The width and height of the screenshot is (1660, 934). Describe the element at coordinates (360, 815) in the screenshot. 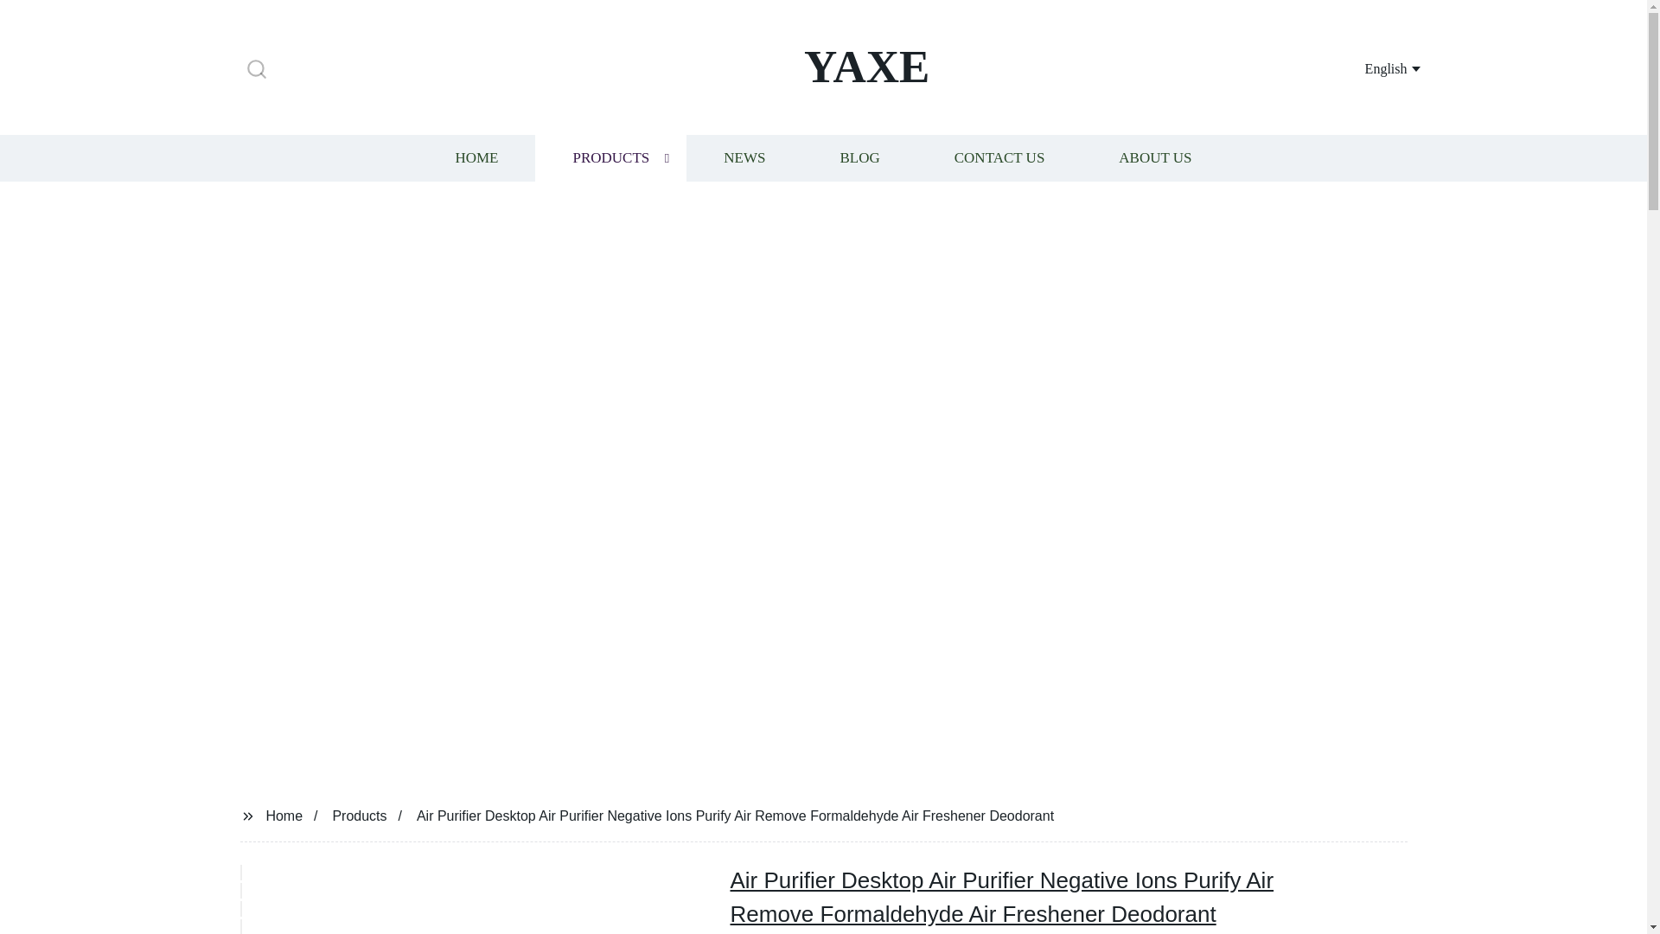

I see `Products` at that location.